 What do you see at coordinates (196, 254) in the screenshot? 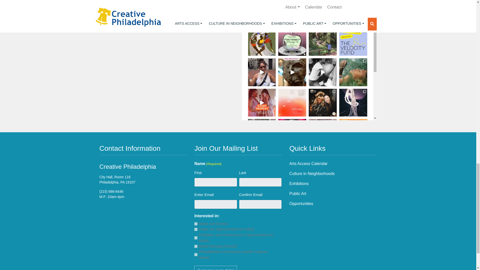
I see `Philadelphia's Permanent Harriet Tubman Statue` at bounding box center [196, 254].